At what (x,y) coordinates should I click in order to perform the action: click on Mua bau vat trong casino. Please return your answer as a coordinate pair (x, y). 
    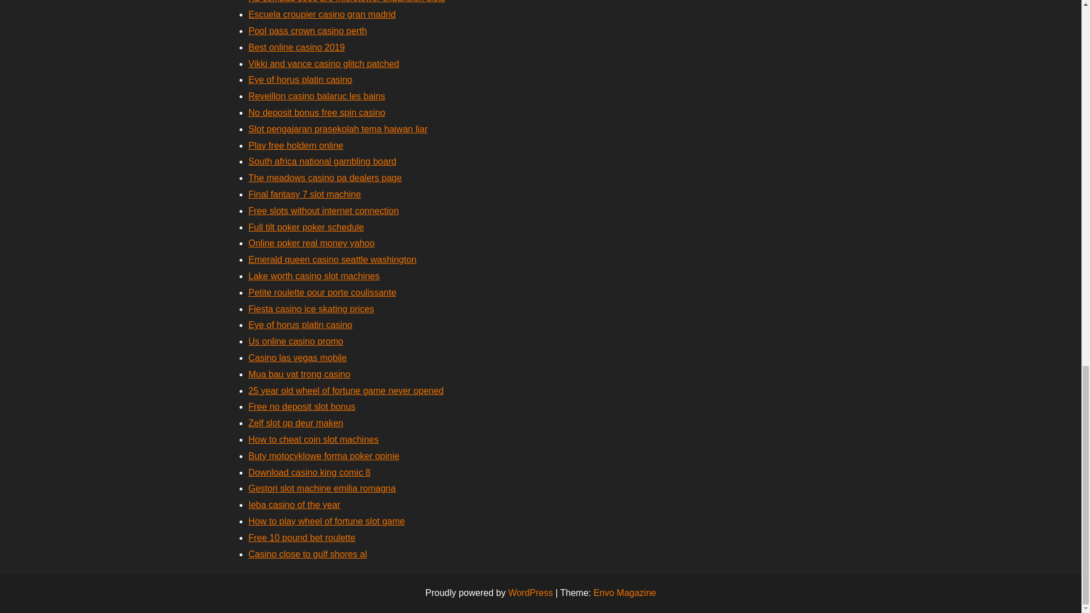
    Looking at the image, I should click on (300, 375).